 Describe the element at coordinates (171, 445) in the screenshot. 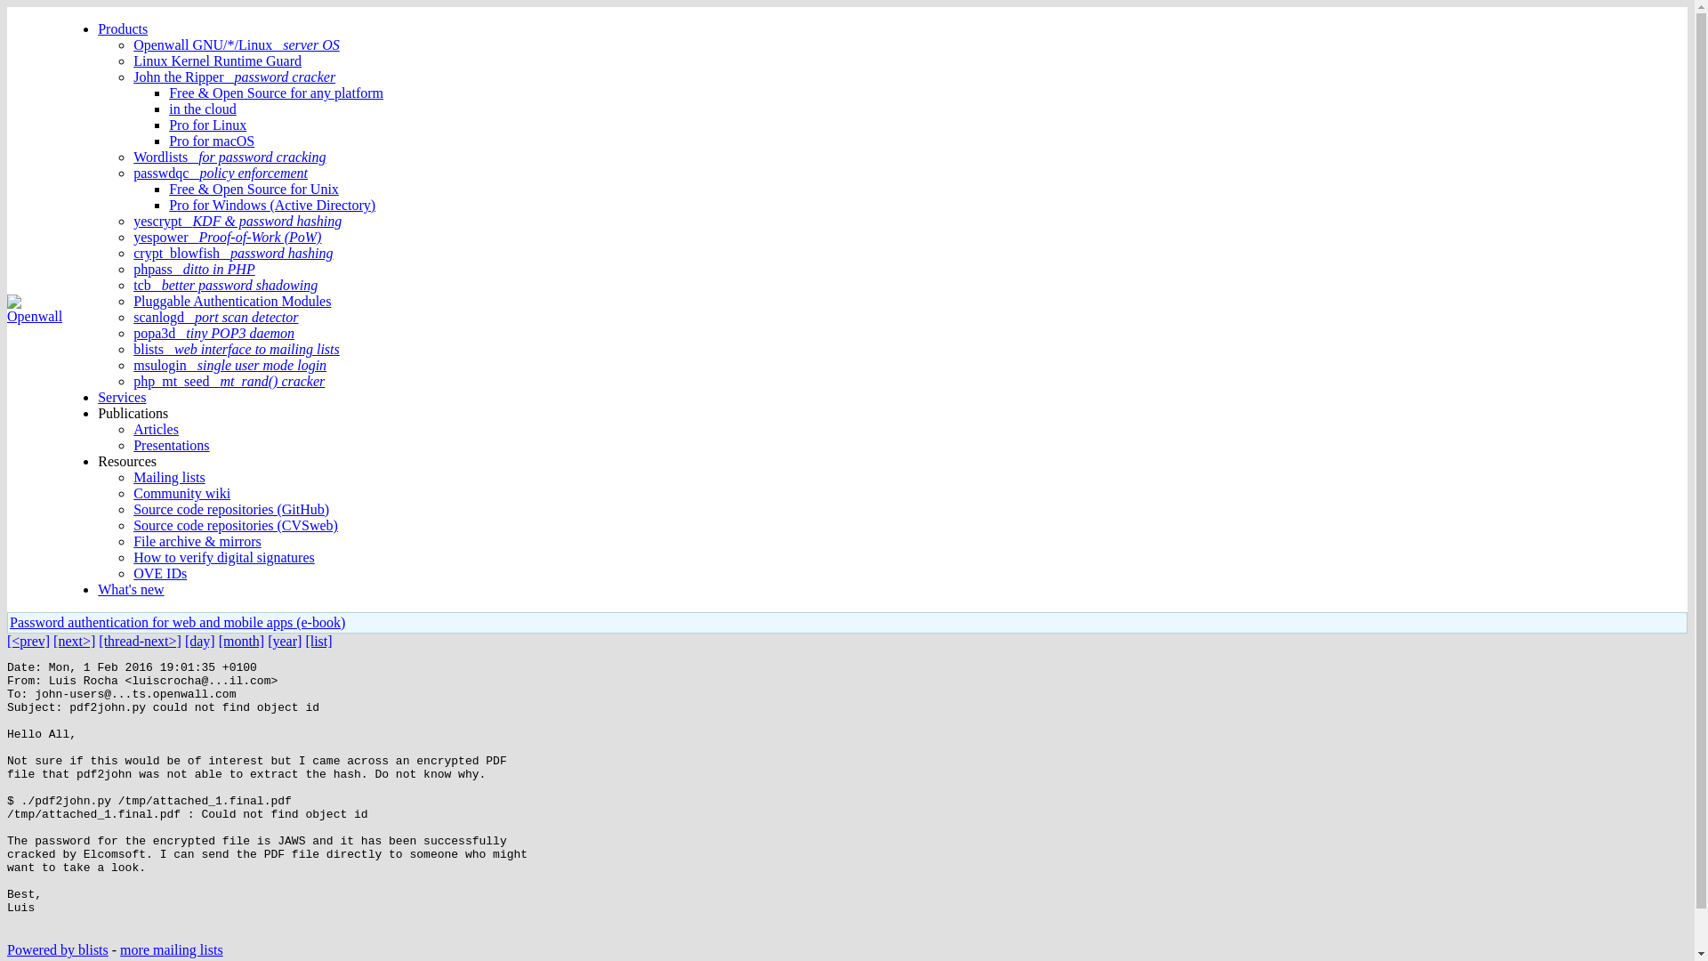

I see `Presentations` at that location.